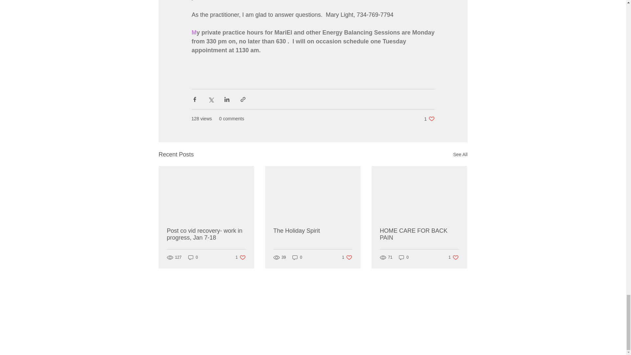 The image size is (631, 355). I want to click on 0, so click(419, 234).